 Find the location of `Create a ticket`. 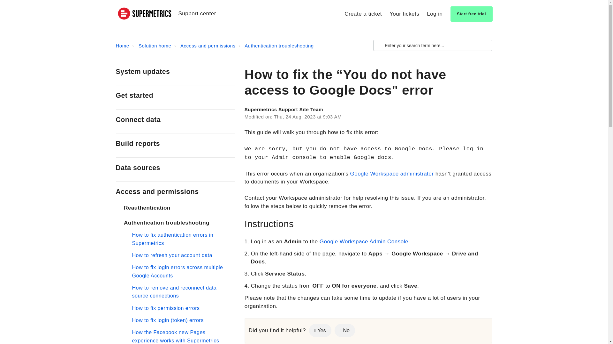

Create a ticket is located at coordinates (363, 14).